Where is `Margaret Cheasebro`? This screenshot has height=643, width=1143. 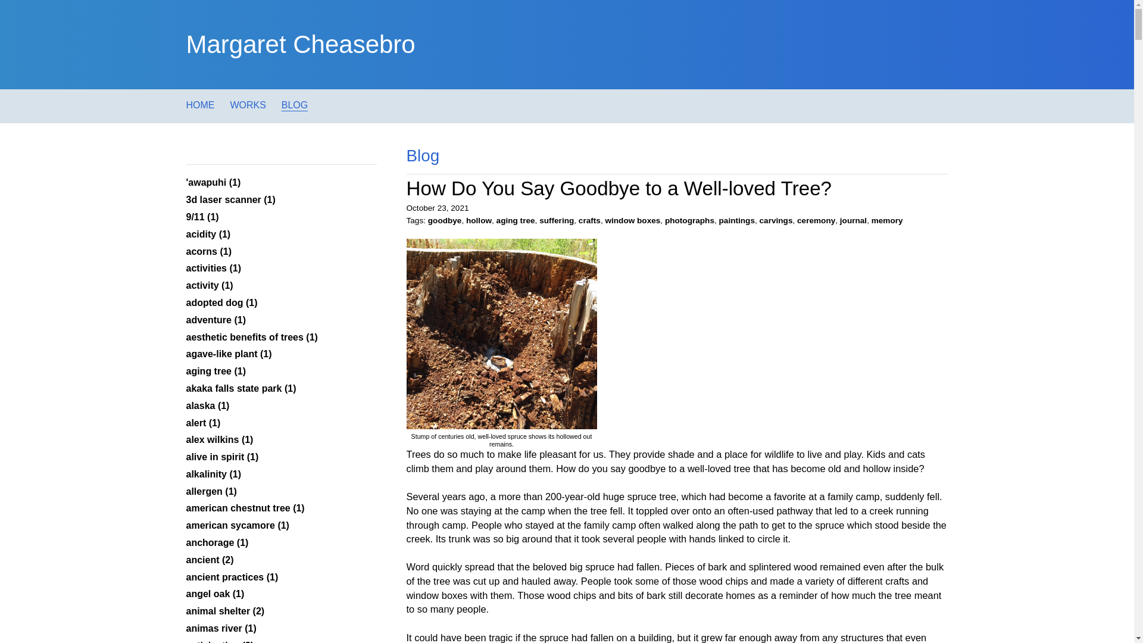 Margaret Cheasebro is located at coordinates (300, 44).